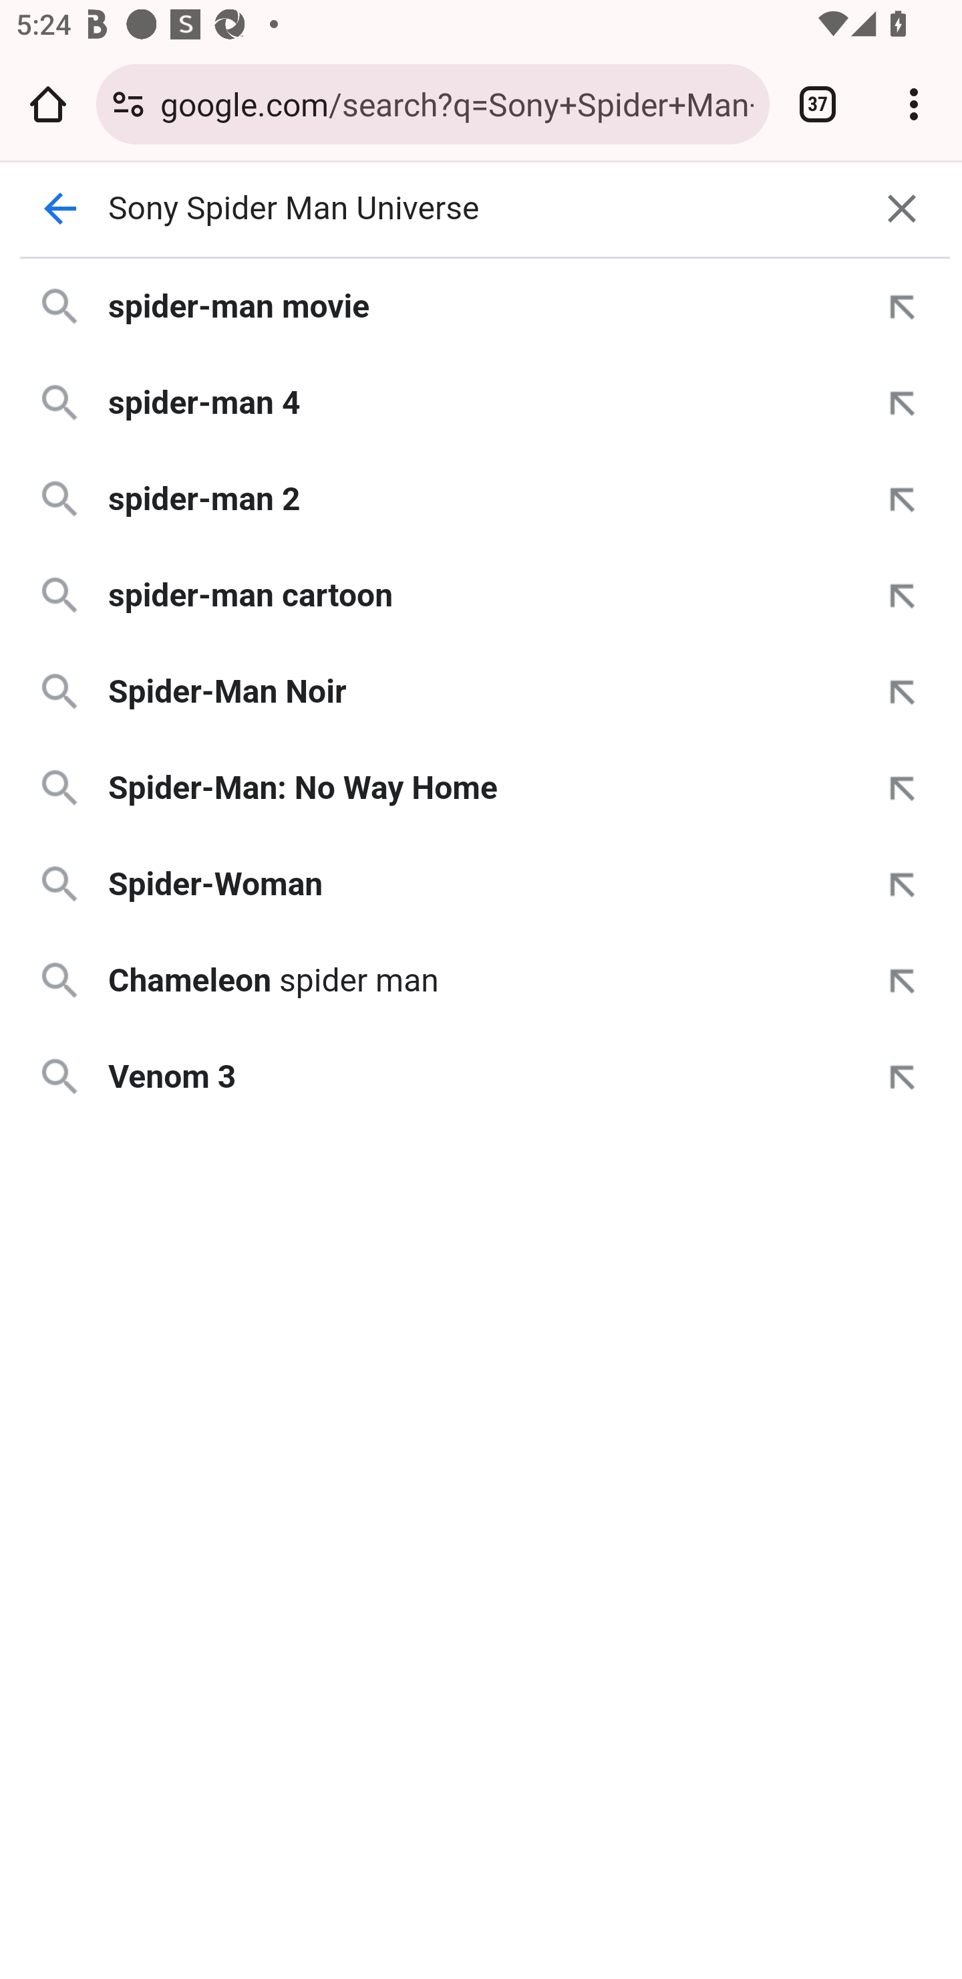  I want to click on Open the home page, so click(48, 104).